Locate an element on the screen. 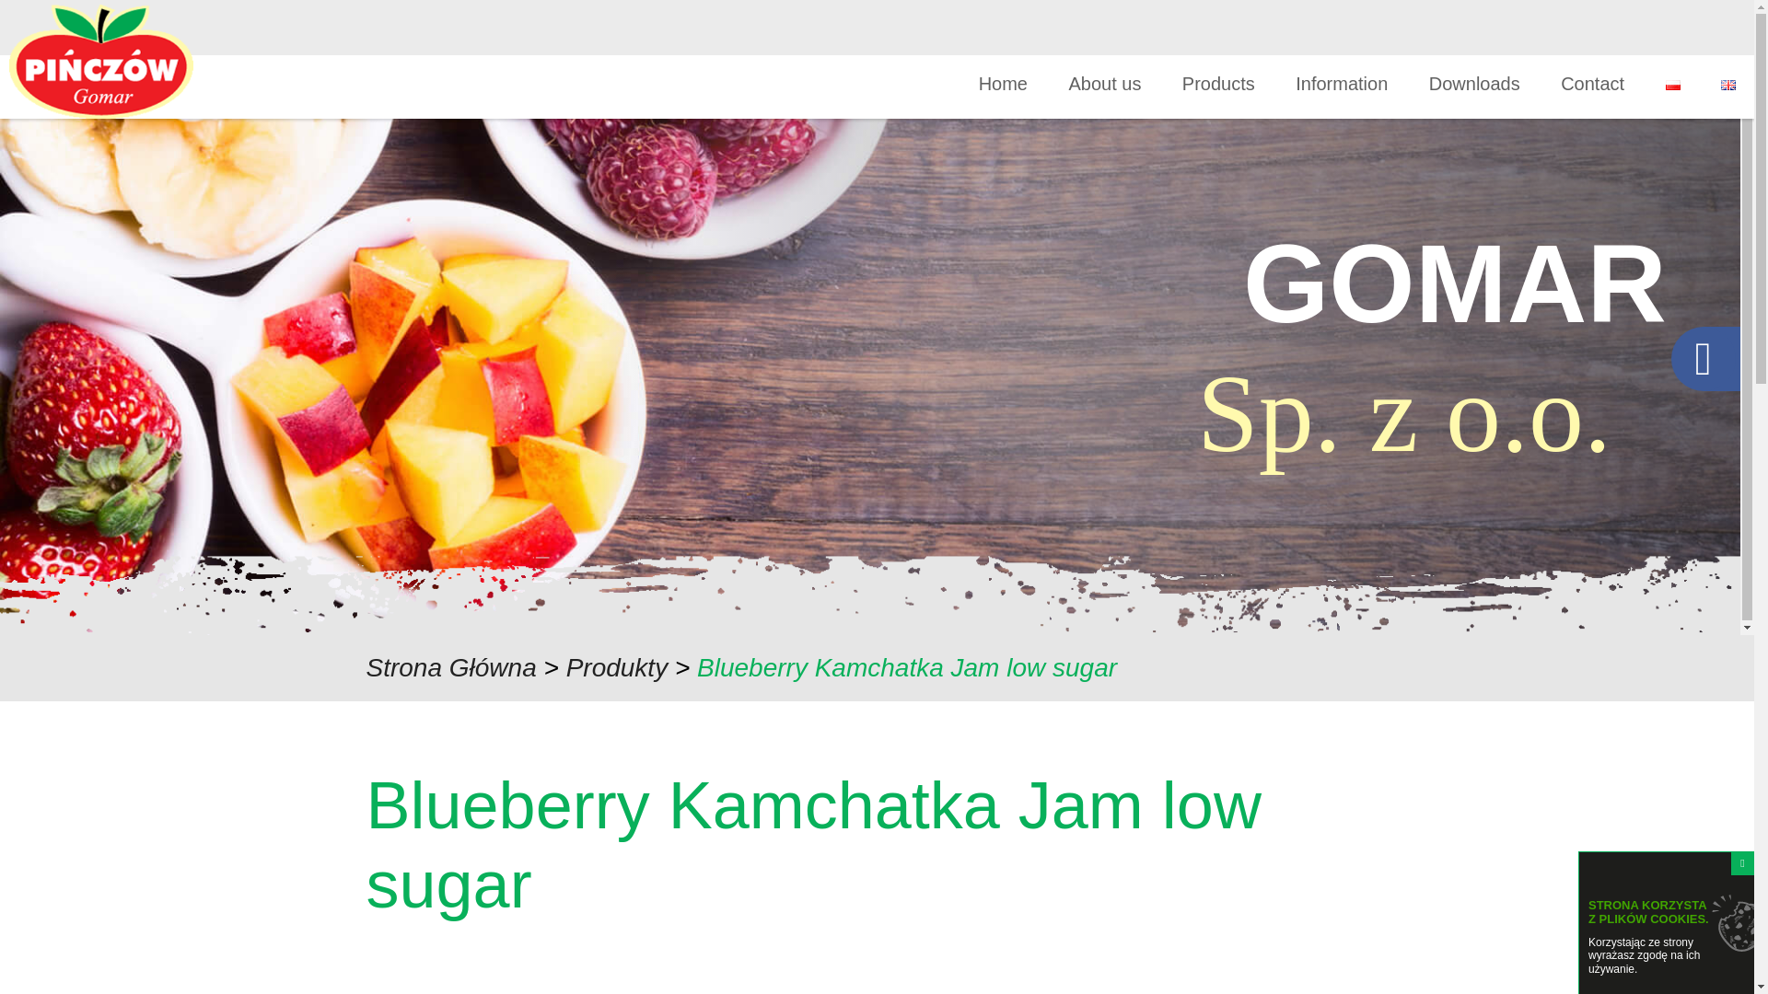 This screenshot has height=994, width=1768. Downloads is located at coordinates (1474, 84).